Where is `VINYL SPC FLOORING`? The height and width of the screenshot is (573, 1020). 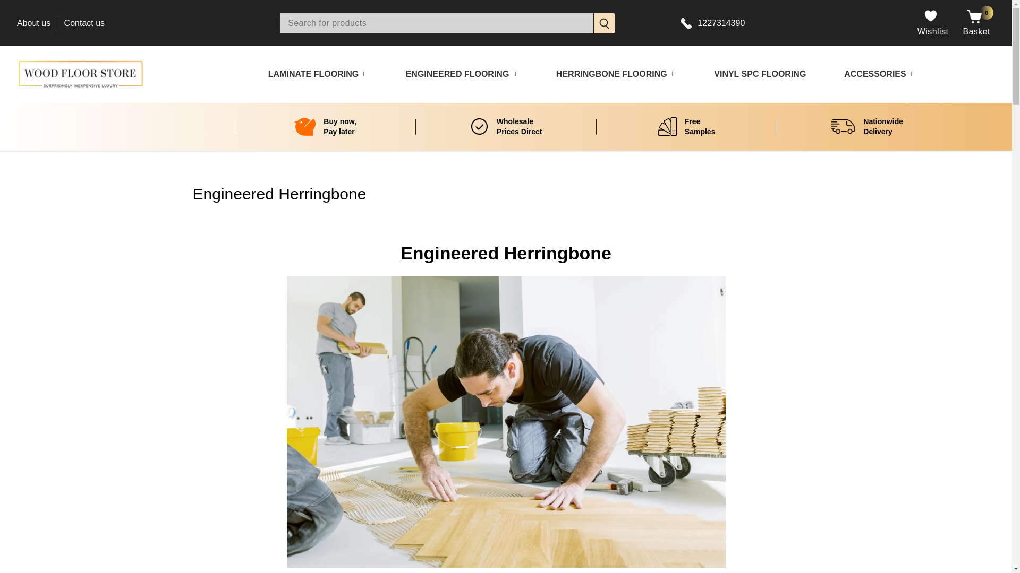 VINYL SPC FLOORING is located at coordinates (759, 74).